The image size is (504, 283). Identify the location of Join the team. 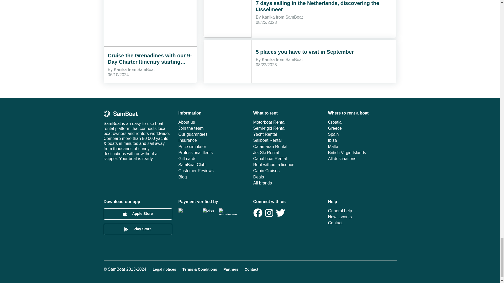
(213, 128).